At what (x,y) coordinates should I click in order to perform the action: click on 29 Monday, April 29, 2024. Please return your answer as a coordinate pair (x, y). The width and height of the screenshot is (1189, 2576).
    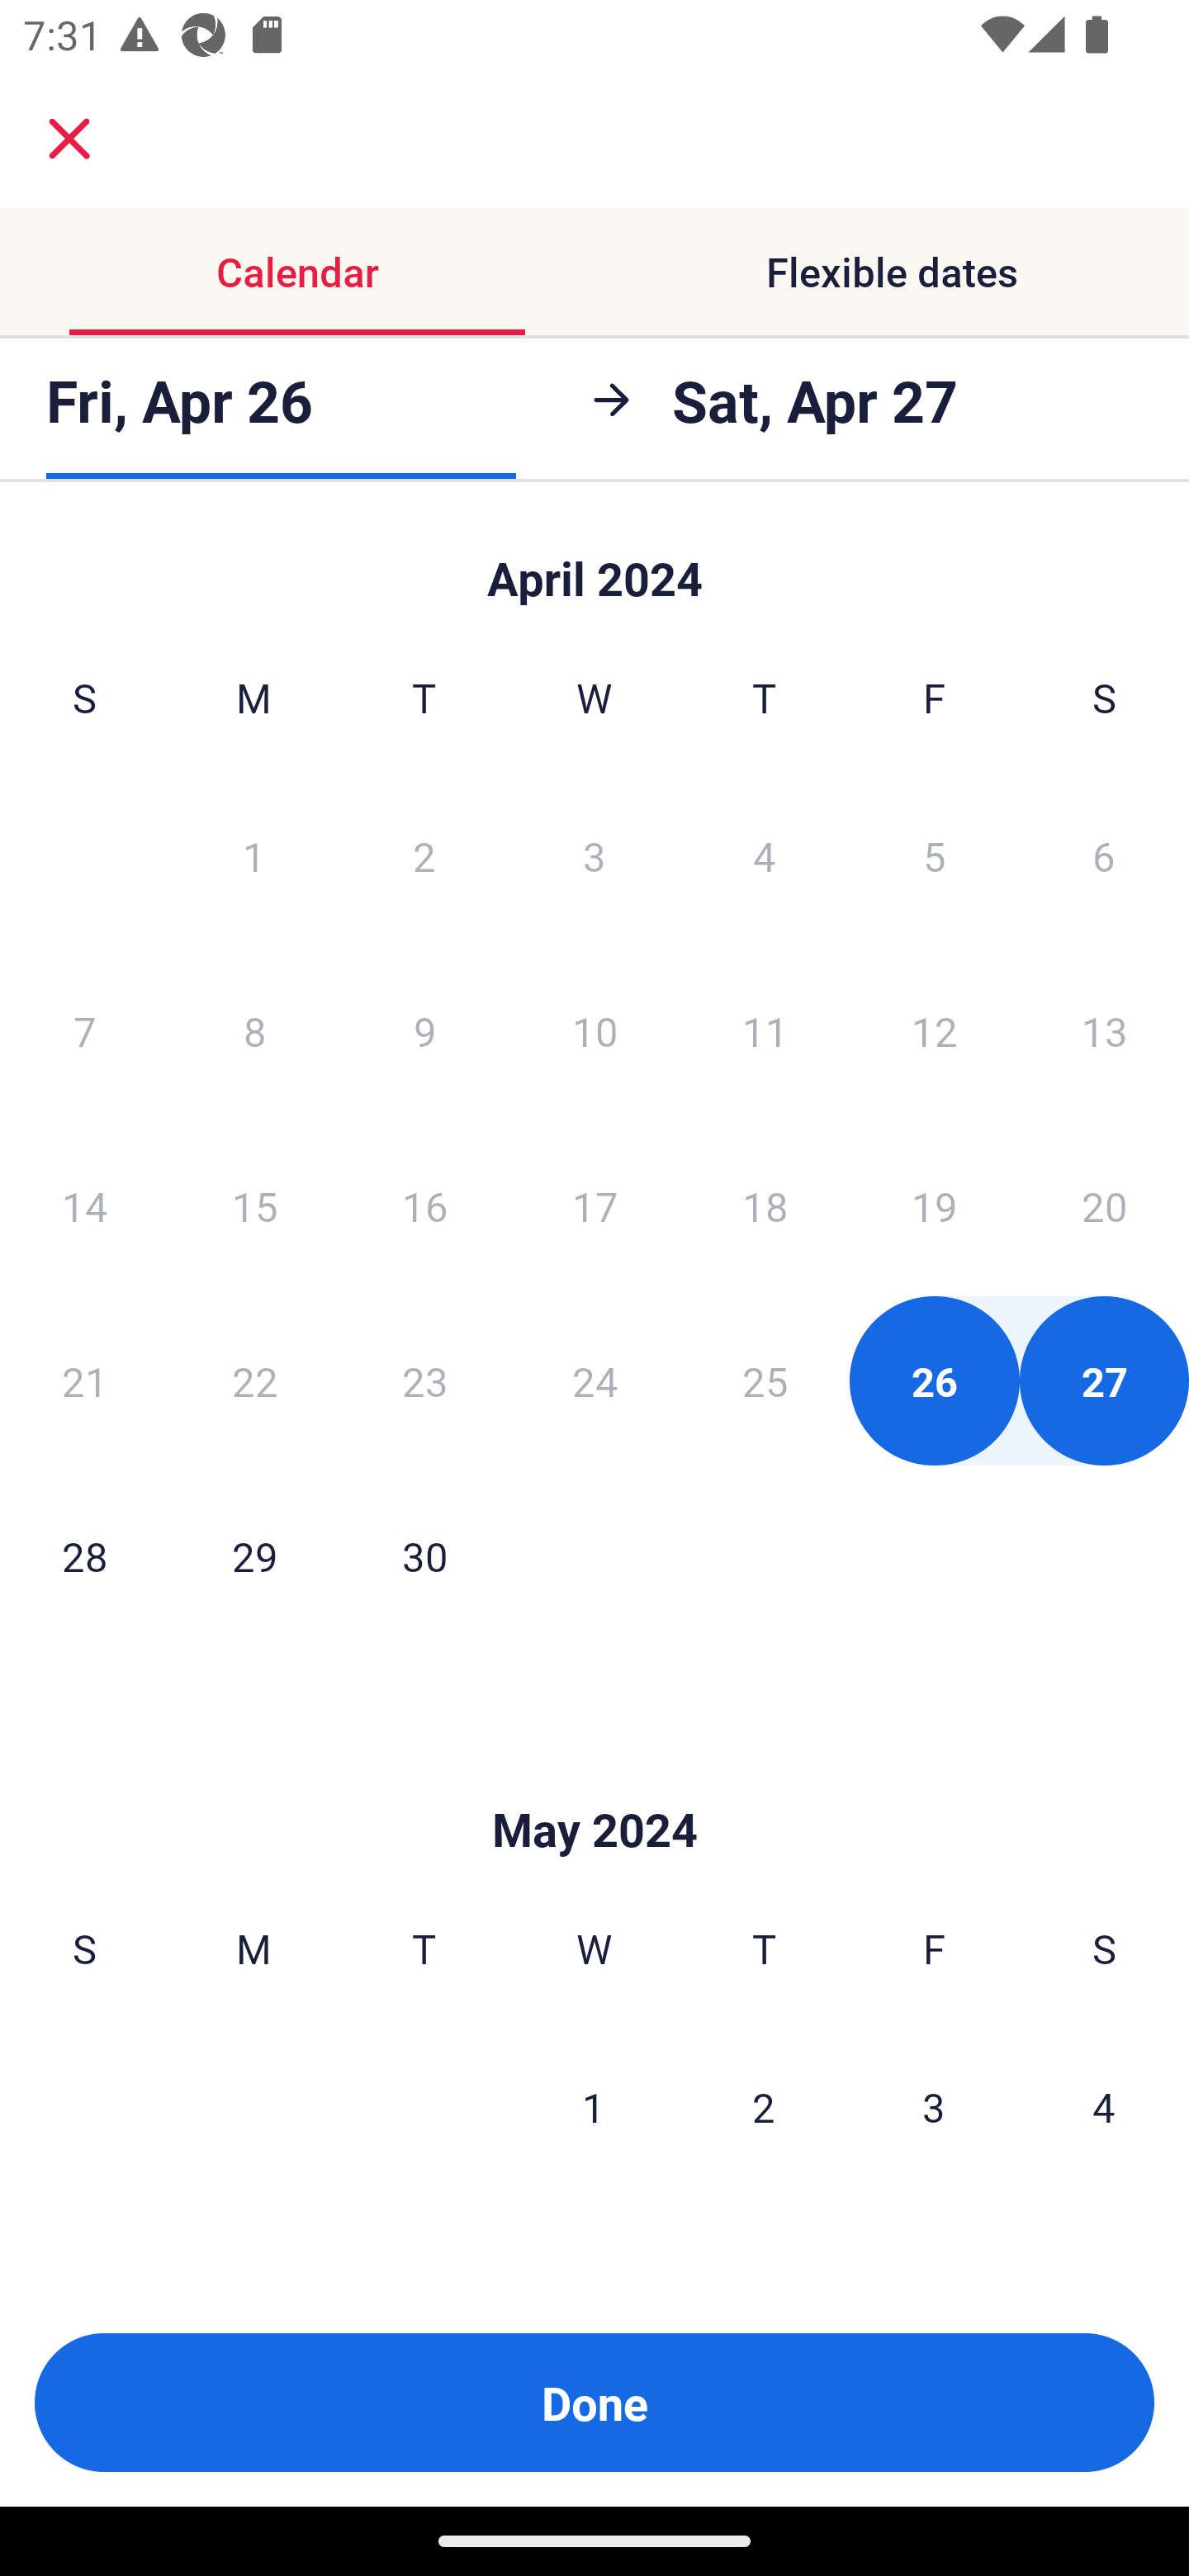
    Looking at the image, I should click on (254, 1556).